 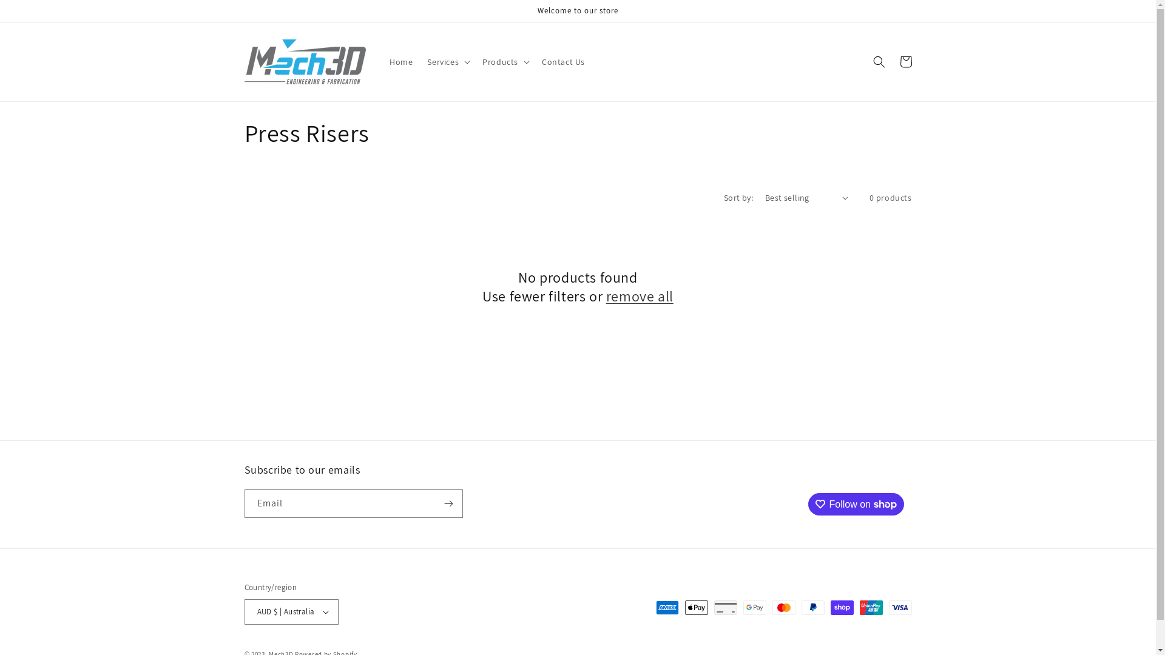 I want to click on Home, so click(x=401, y=62).